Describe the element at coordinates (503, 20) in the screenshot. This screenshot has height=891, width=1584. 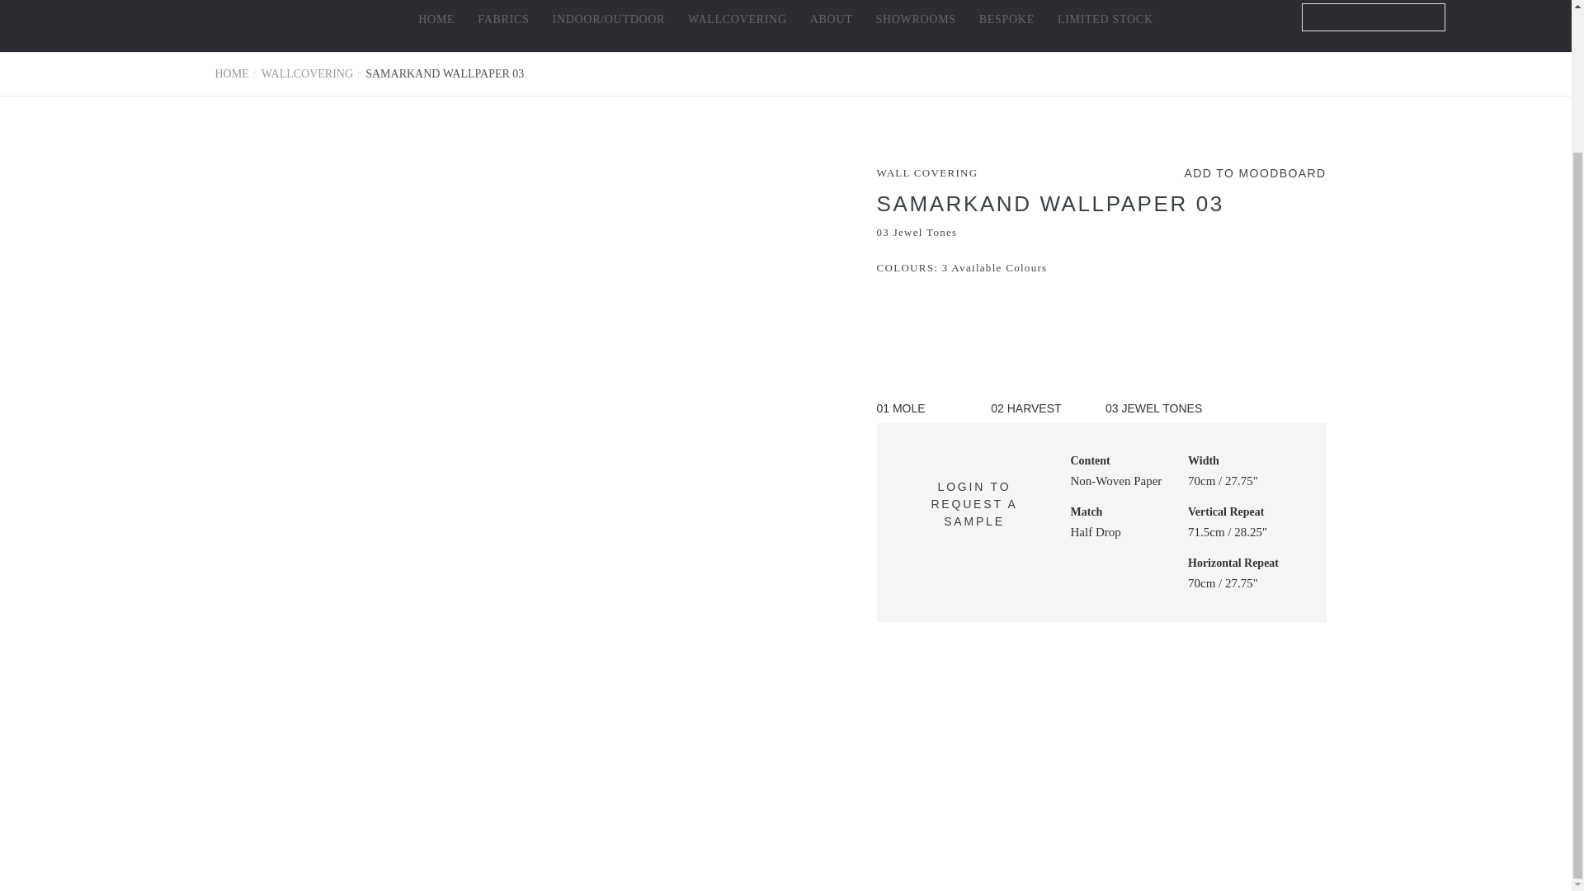
I see `FABRICS` at that location.